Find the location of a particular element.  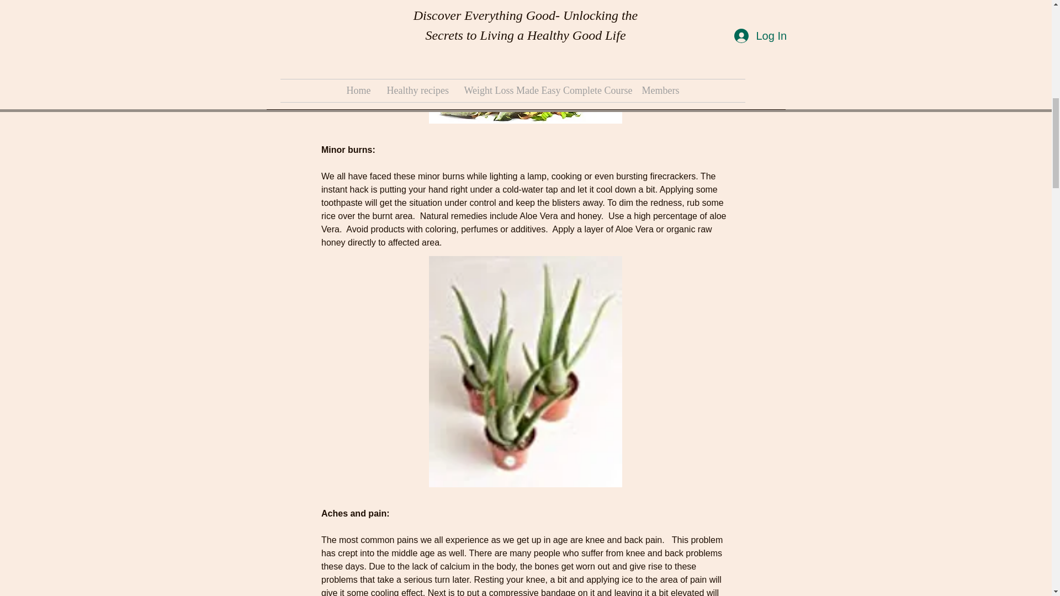

Poison known as sugar: 5 Ways Sugar is Killing You is located at coordinates (525, 10).